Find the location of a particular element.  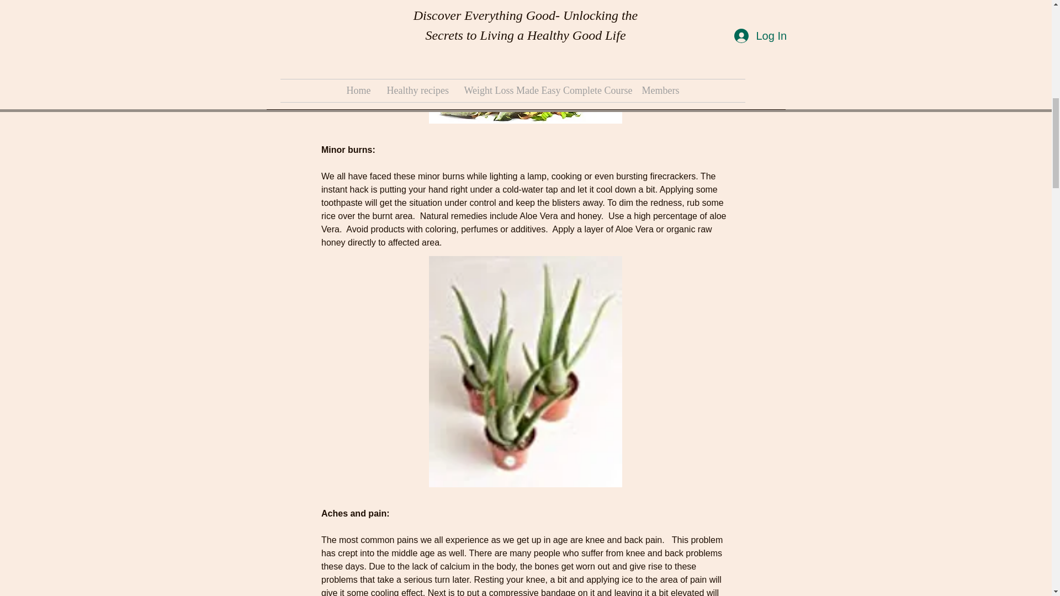

Poison known as sugar: 5 Ways Sugar is Killing You is located at coordinates (525, 10).